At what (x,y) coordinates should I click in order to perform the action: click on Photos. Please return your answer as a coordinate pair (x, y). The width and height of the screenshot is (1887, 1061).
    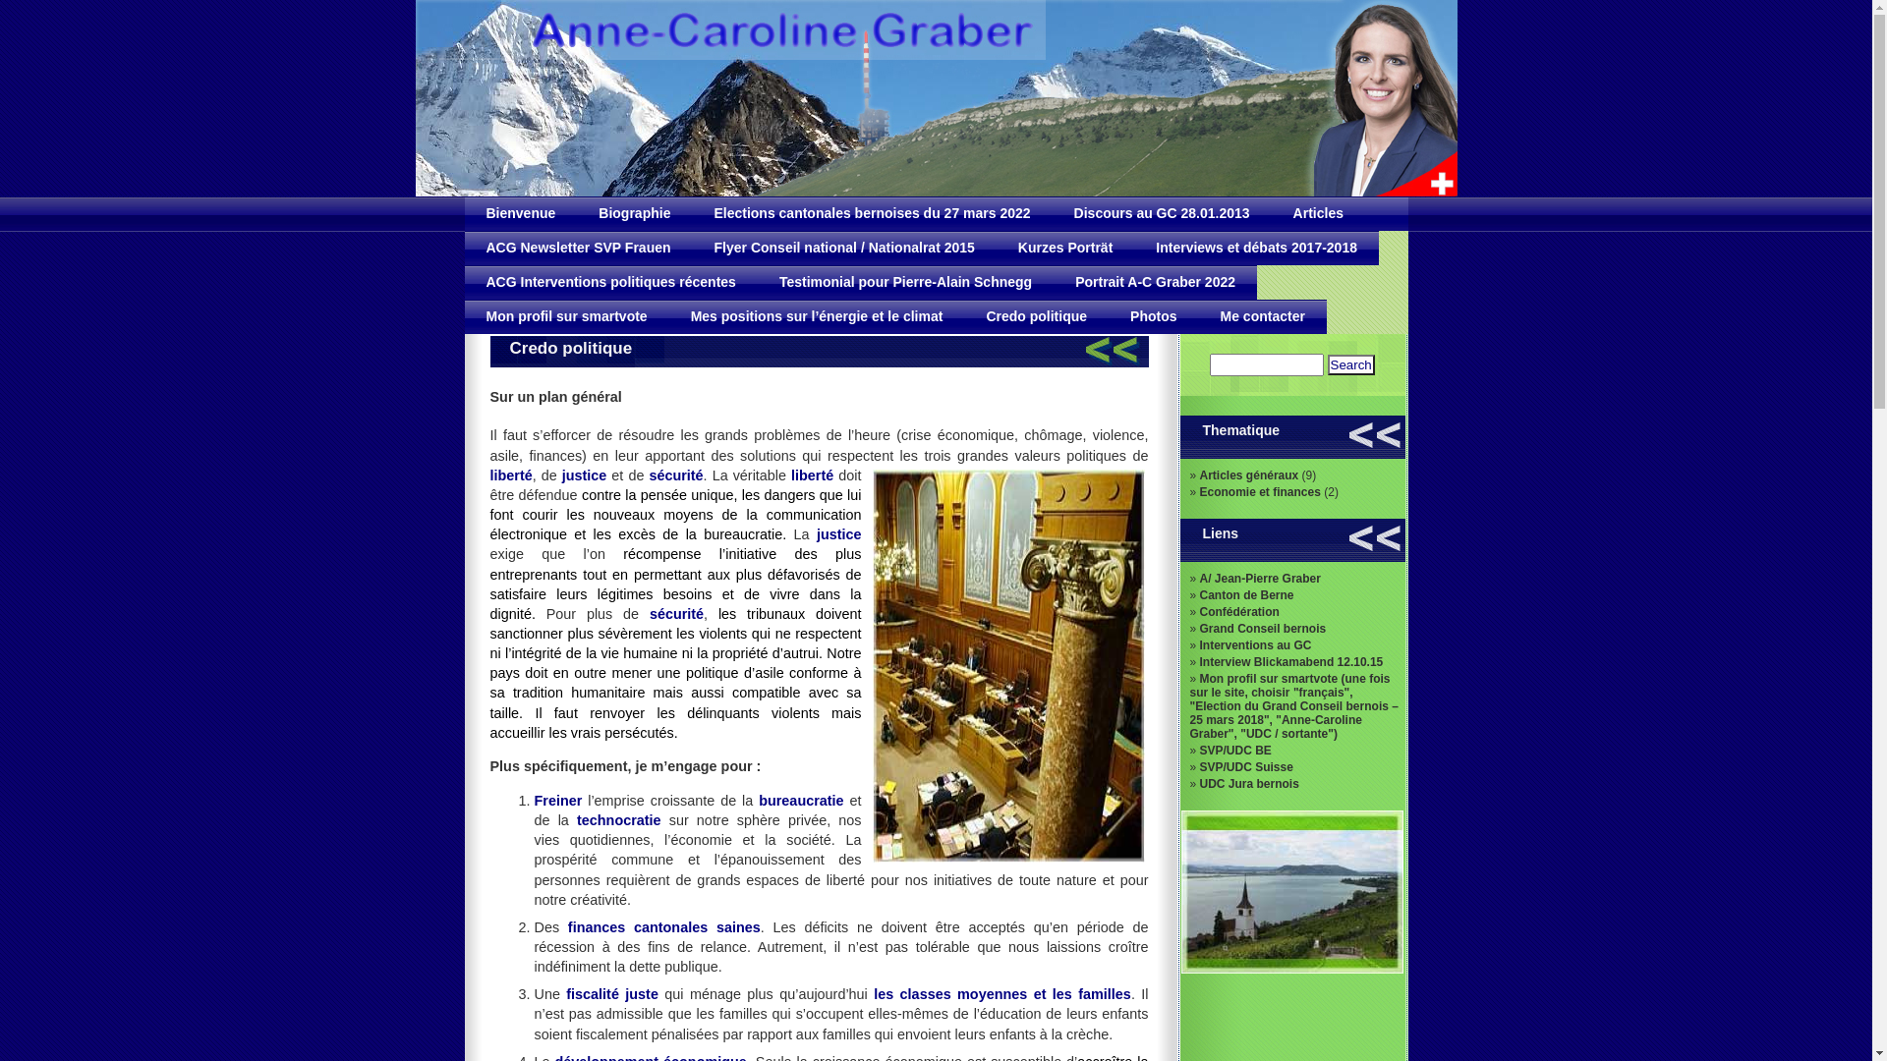
    Looking at the image, I should click on (1154, 316).